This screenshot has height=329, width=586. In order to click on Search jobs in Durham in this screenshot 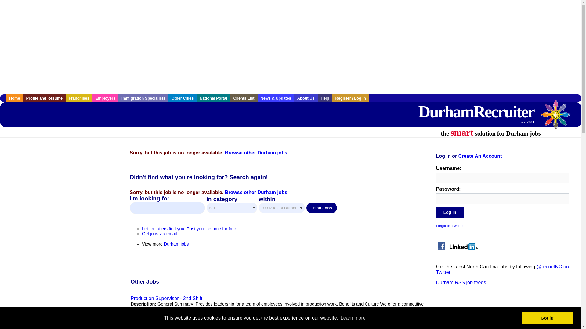, I will do `click(476, 113)`.